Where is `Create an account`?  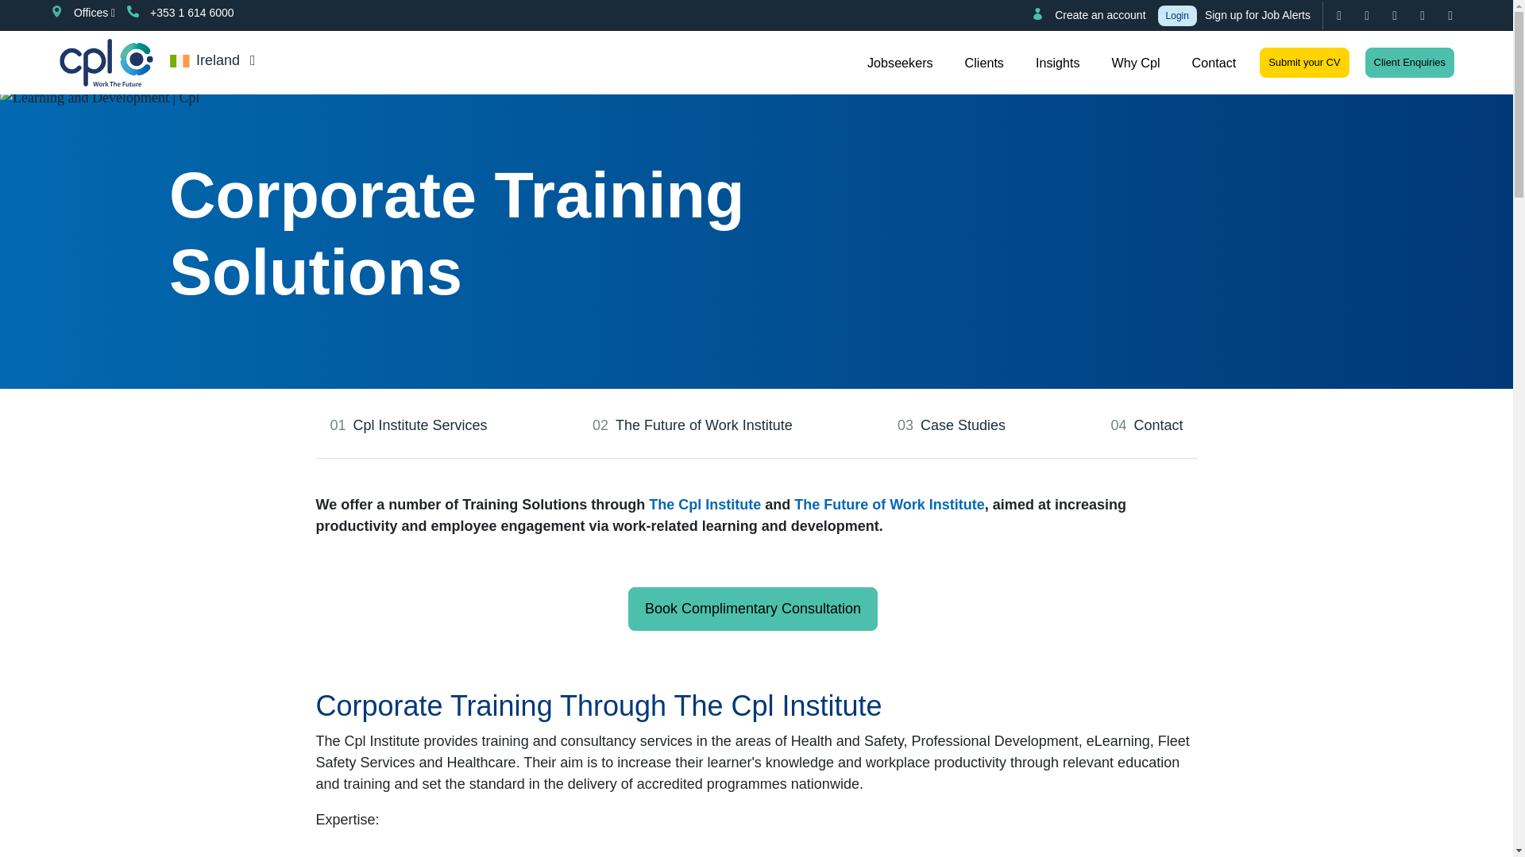
Create an account is located at coordinates (1087, 14).